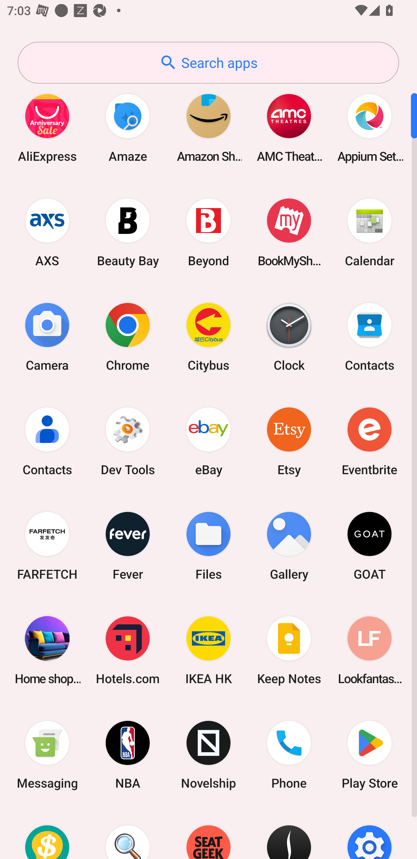 The image size is (417, 859). I want to click on Etsy, so click(289, 441).